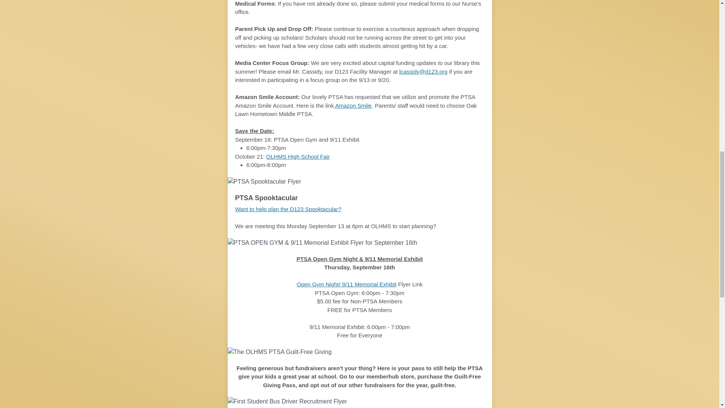 This screenshot has width=725, height=408. I want to click on OLHMS High School Fair, so click(298, 156).